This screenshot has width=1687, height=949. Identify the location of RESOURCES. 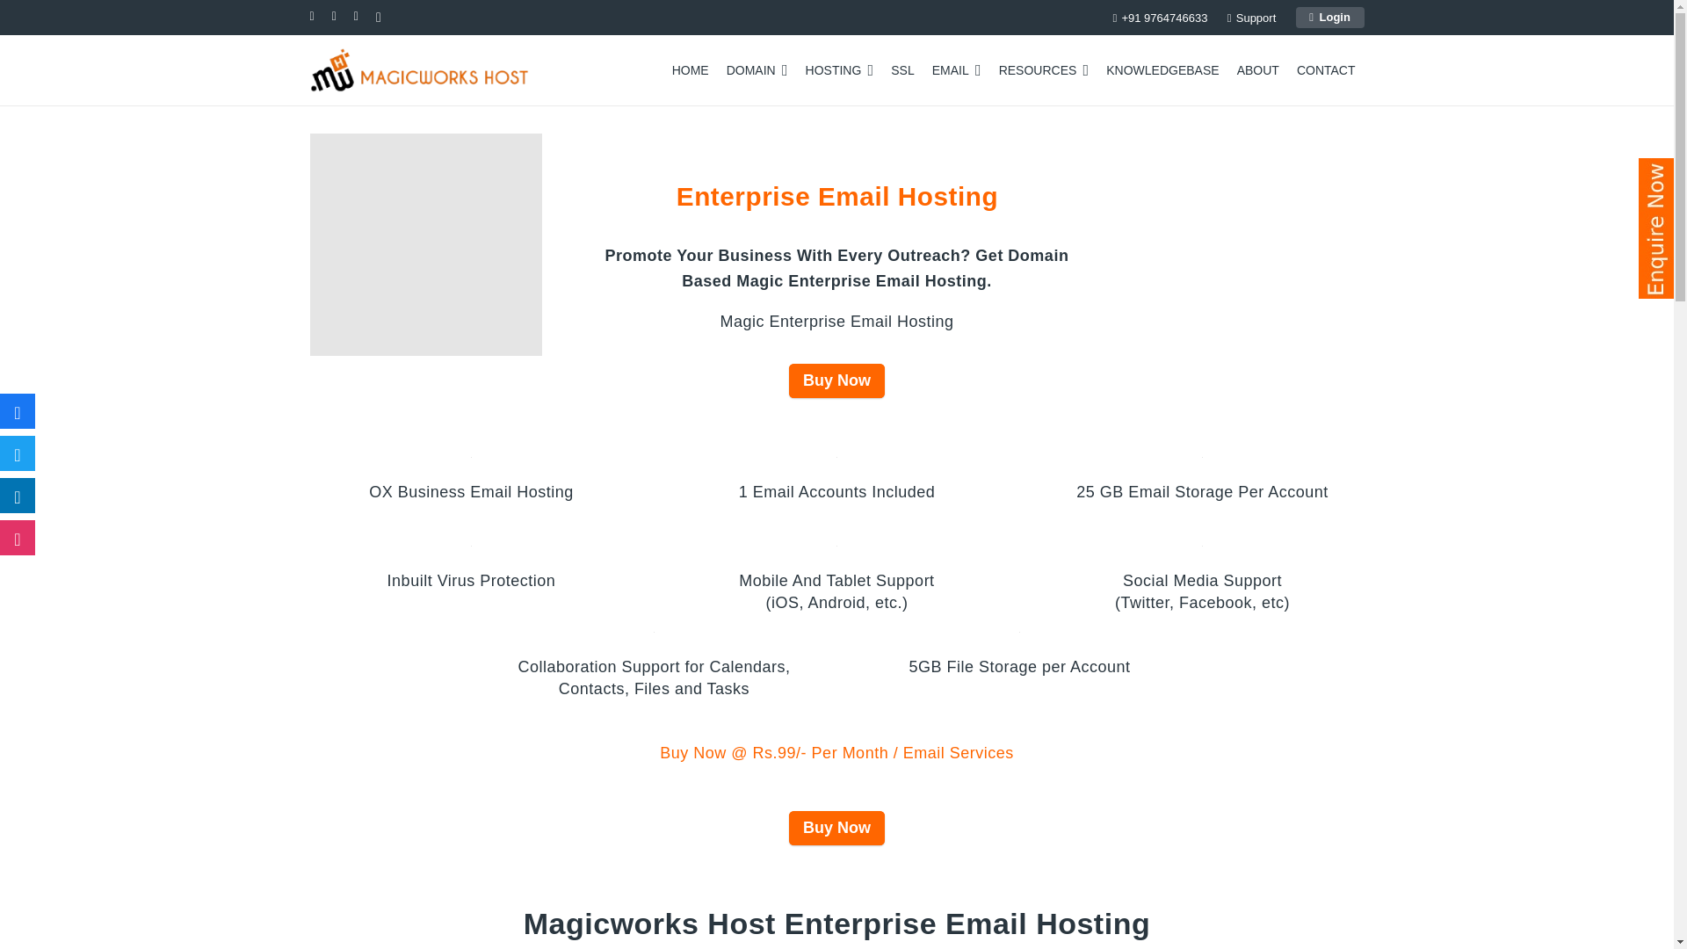
(1044, 70).